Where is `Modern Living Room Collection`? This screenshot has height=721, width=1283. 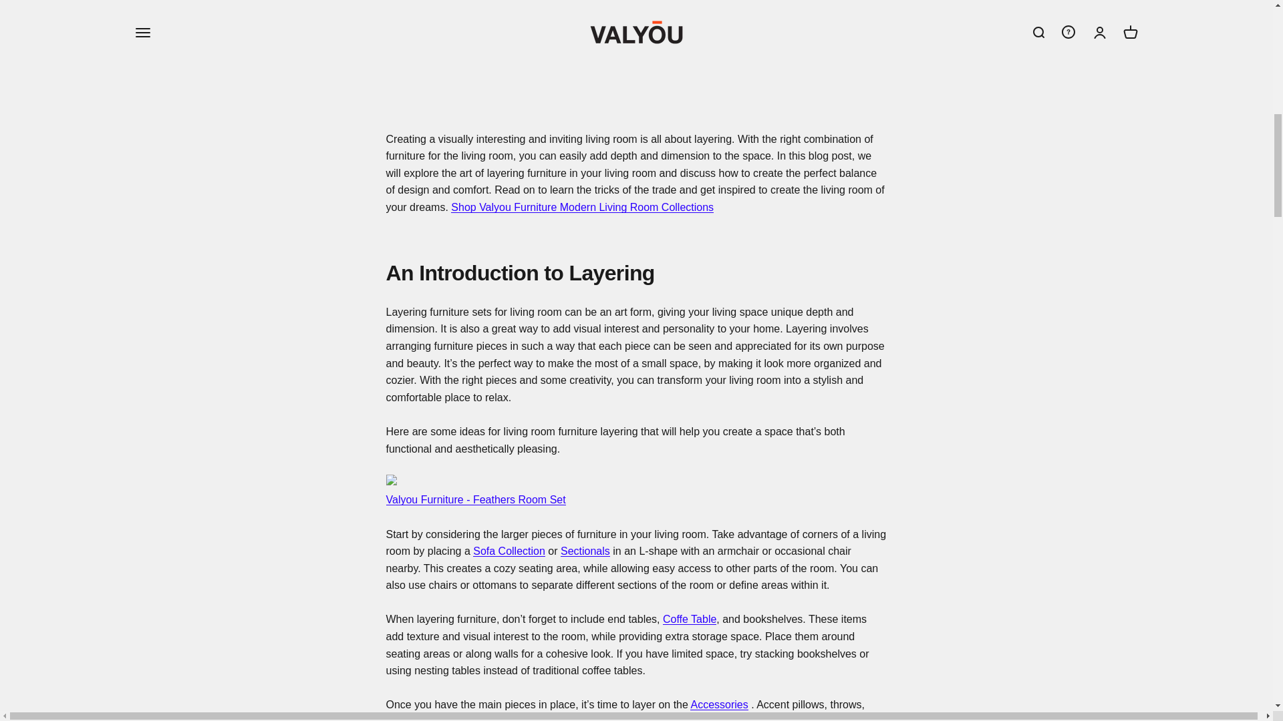 Modern Living Room Collection is located at coordinates (582, 207).